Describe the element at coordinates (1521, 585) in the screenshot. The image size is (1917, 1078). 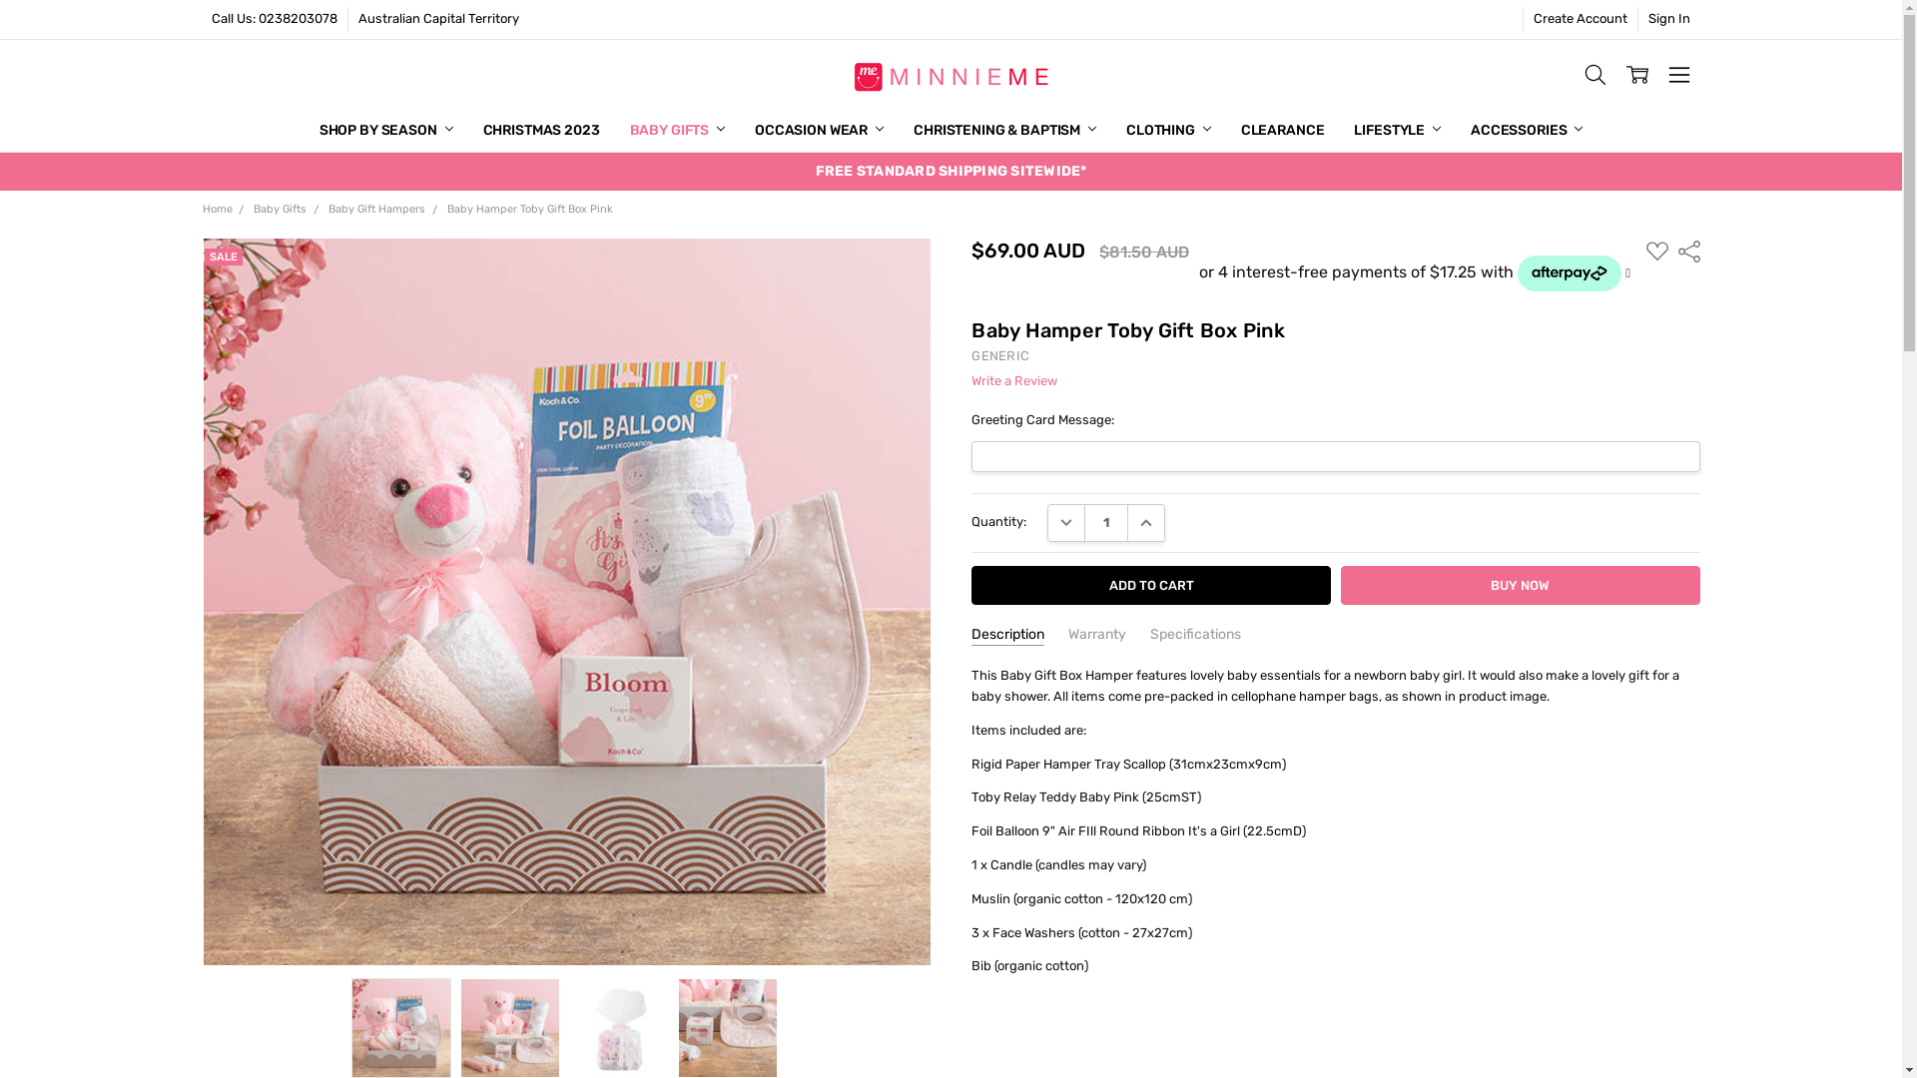
I see `Buy Now` at that location.